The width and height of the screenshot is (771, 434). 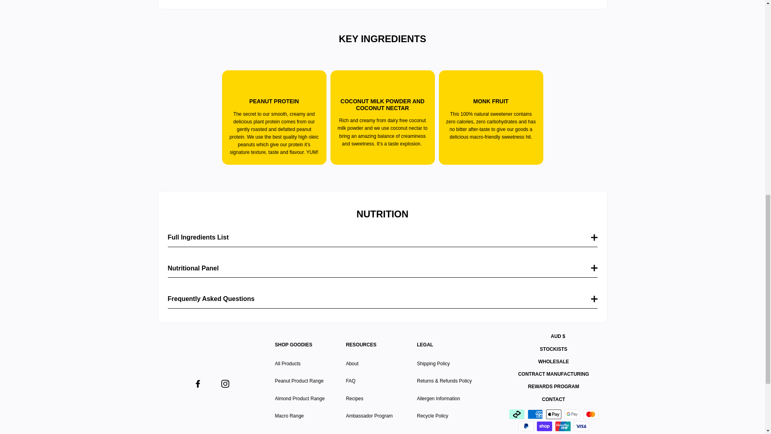 What do you see at coordinates (526, 426) in the screenshot?
I see `PayPal` at bounding box center [526, 426].